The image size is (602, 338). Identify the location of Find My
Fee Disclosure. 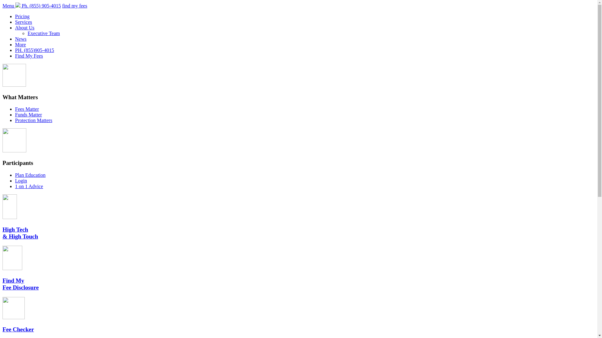
(20, 284).